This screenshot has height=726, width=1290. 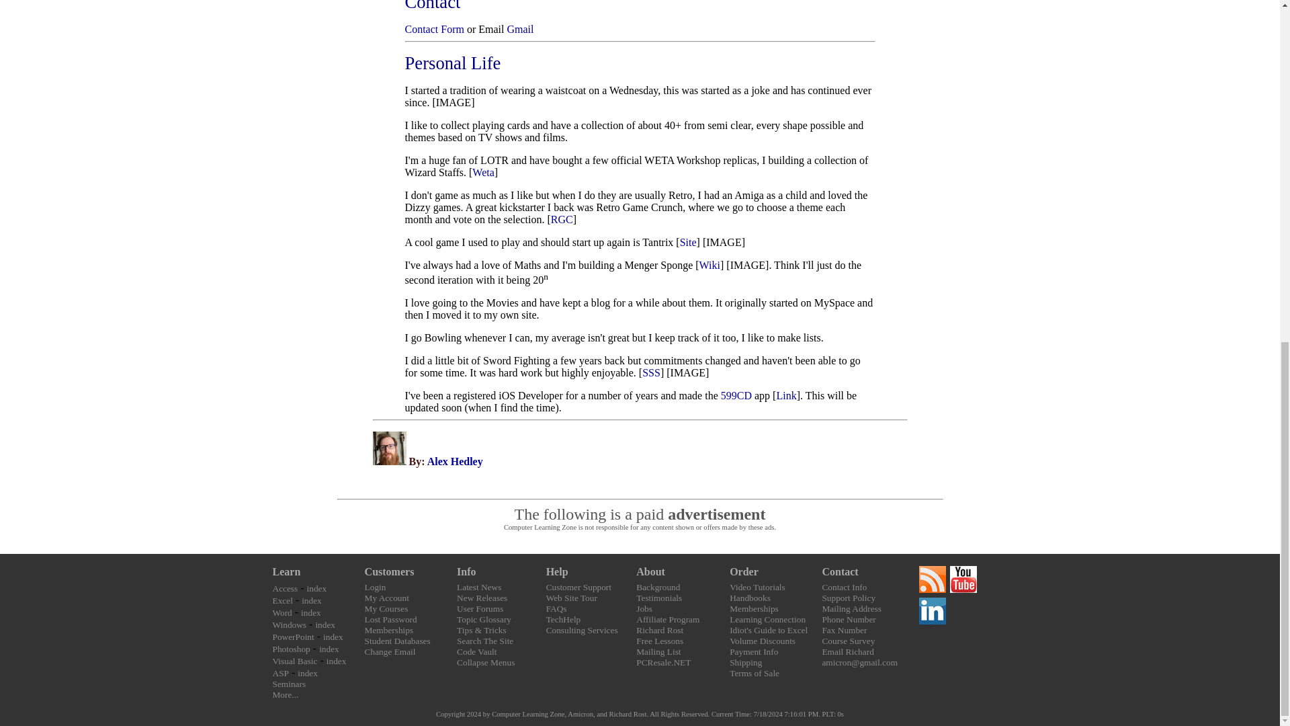 What do you see at coordinates (520, 28) in the screenshot?
I see `Gmail` at bounding box center [520, 28].